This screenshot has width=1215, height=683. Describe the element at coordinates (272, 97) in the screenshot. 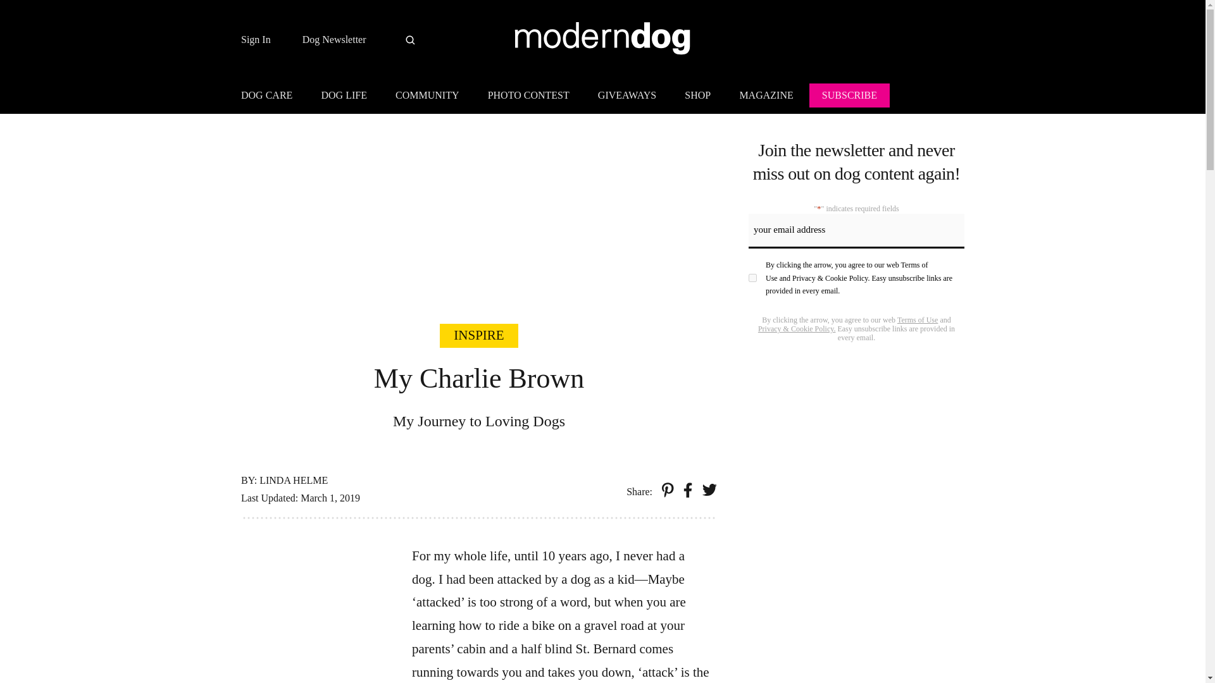

I see `DOG CARE` at that location.